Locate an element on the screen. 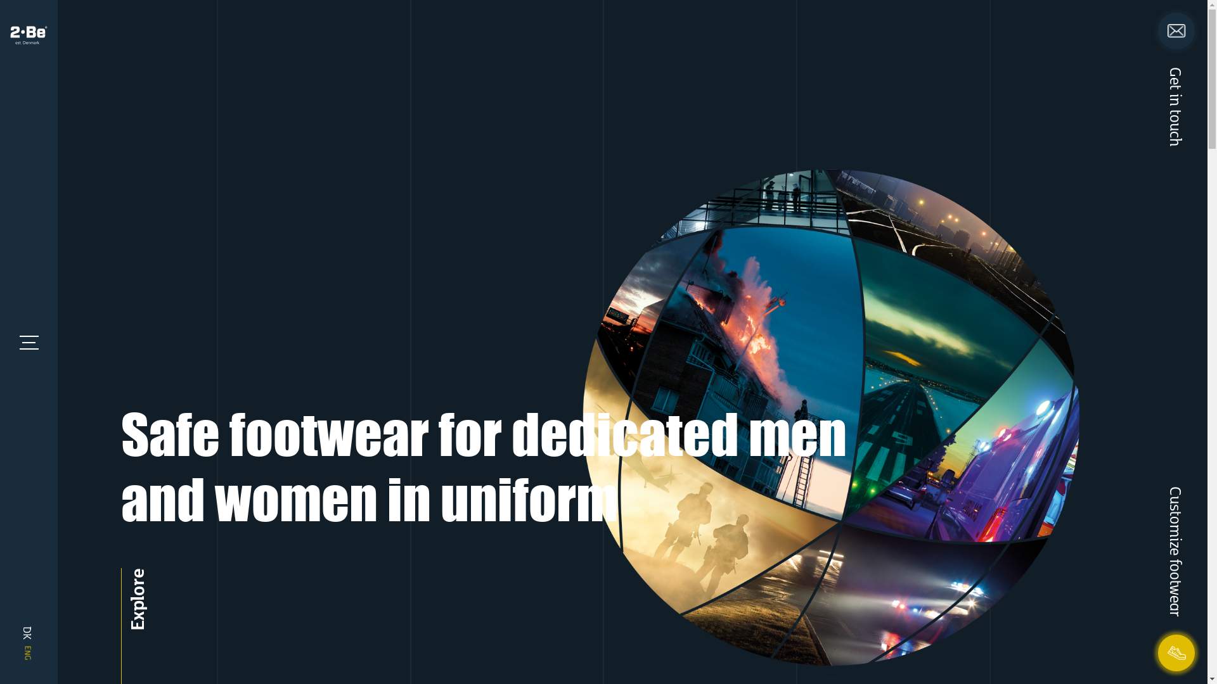 Image resolution: width=1217 pixels, height=684 pixels. Explore is located at coordinates (136, 599).